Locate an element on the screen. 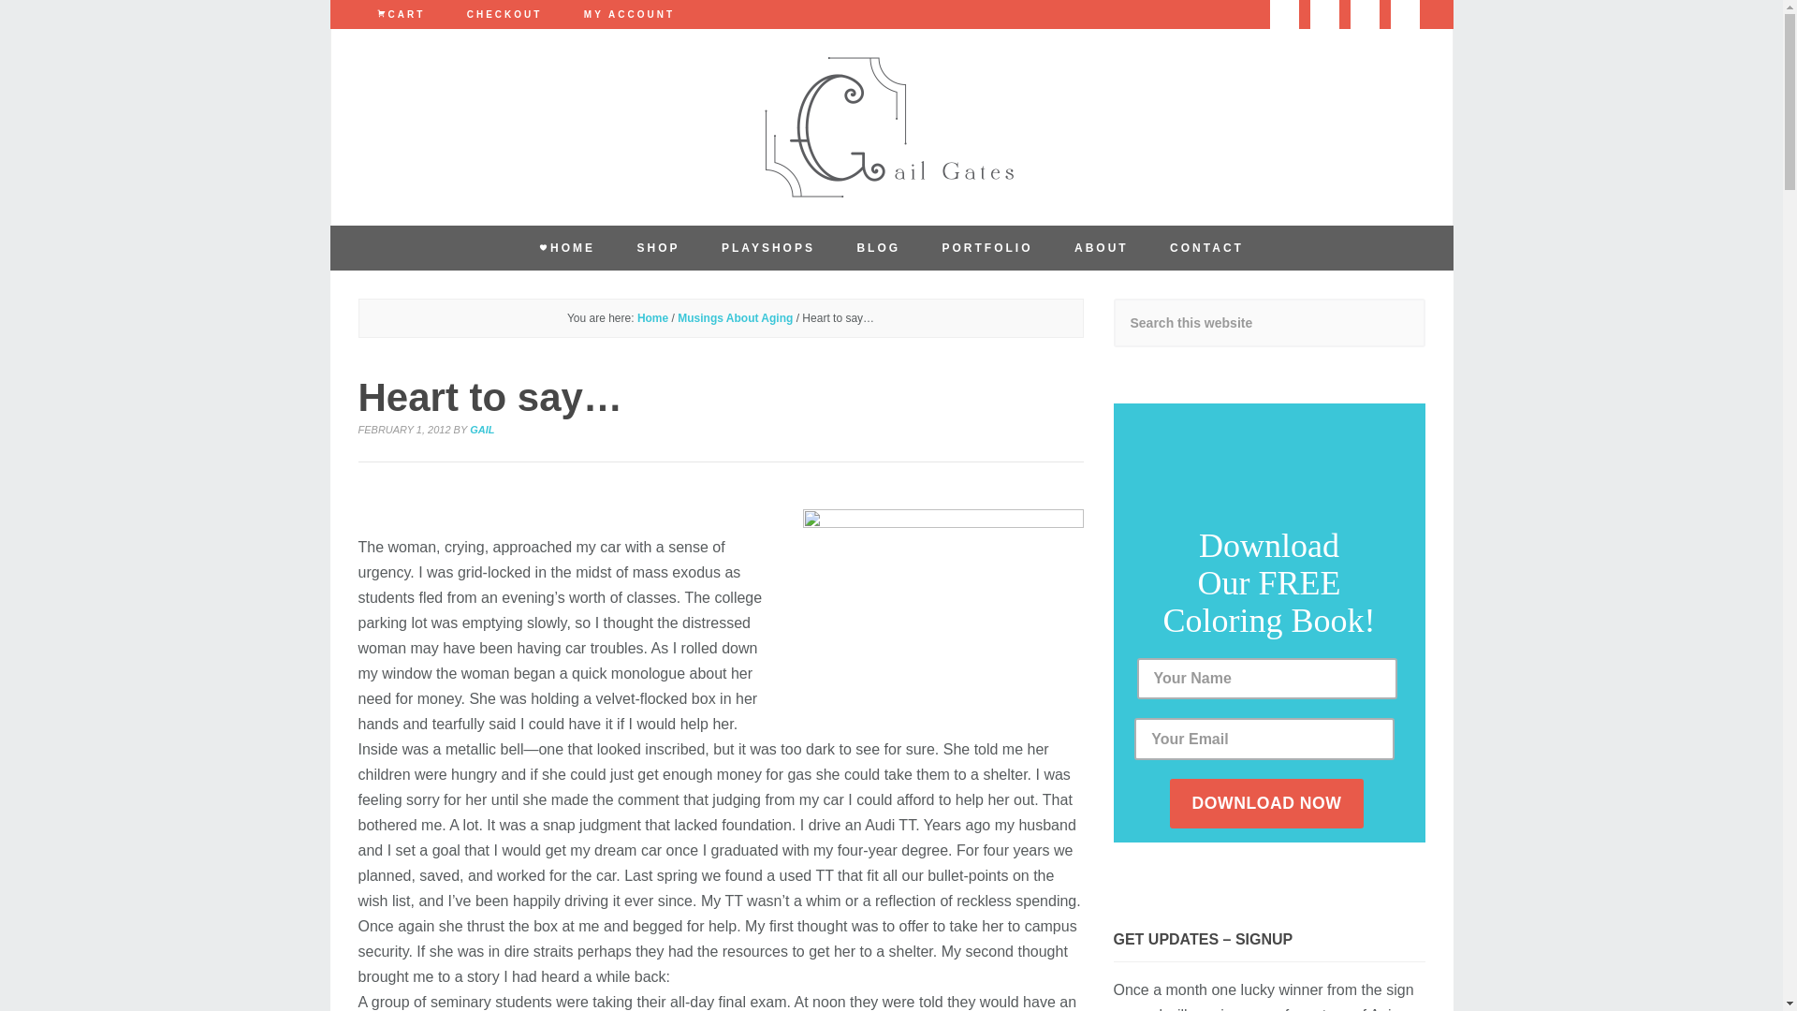  CONTACT is located at coordinates (1207, 247).